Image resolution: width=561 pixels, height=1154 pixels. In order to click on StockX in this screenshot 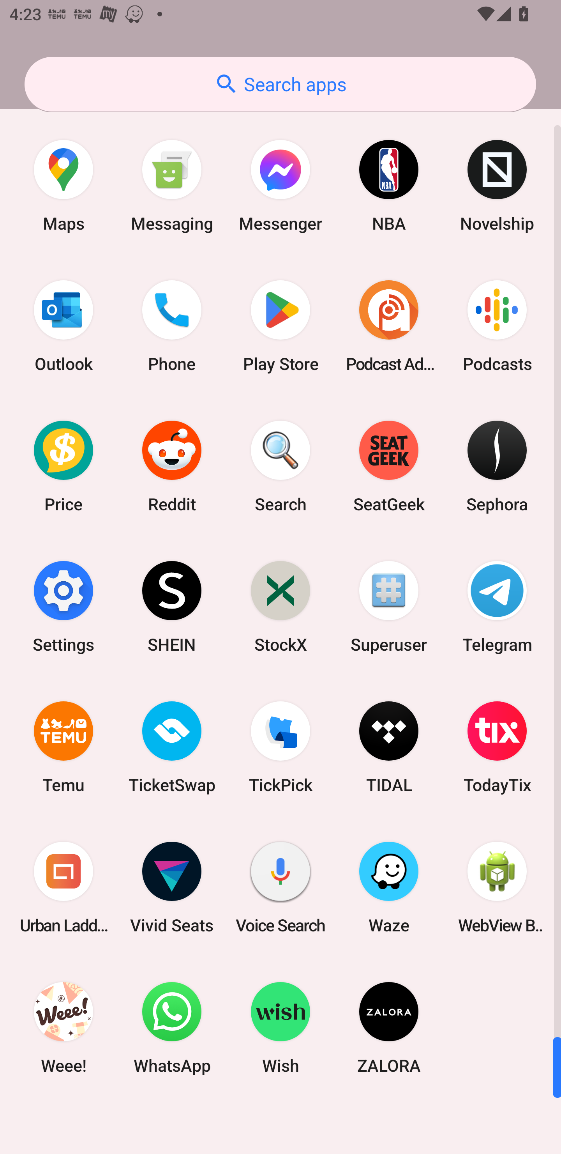, I will do `click(280, 606)`.